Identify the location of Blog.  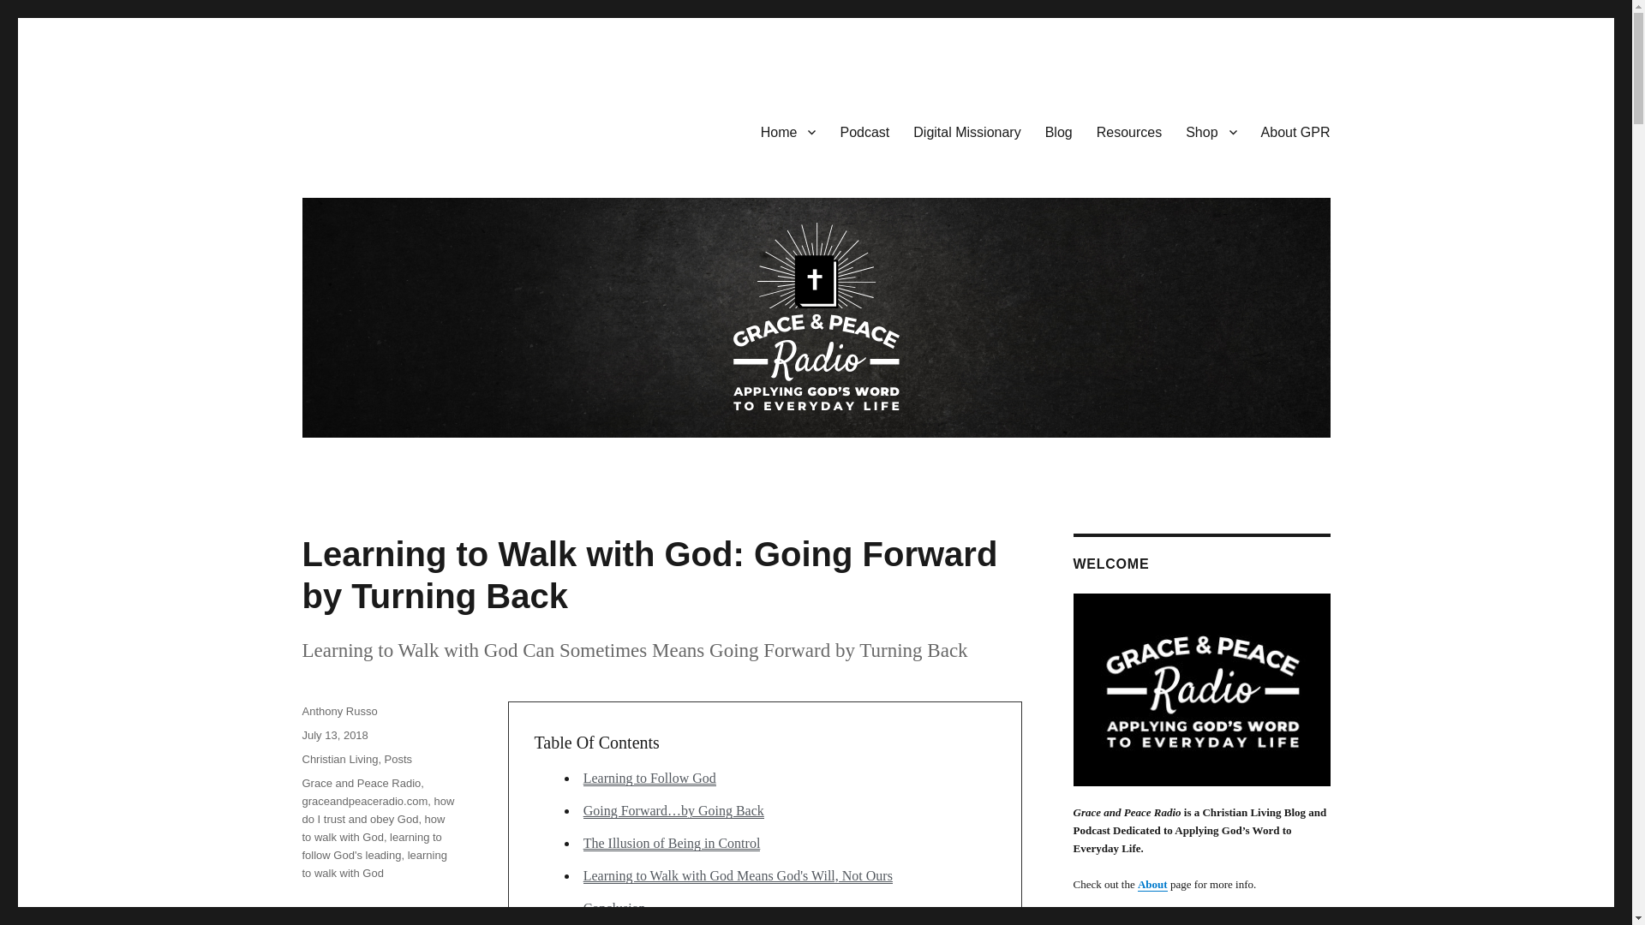
(1058, 131).